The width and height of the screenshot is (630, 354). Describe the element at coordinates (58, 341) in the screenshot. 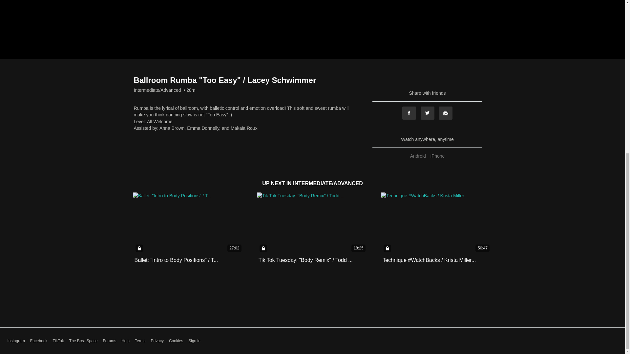

I see `TikTok` at that location.